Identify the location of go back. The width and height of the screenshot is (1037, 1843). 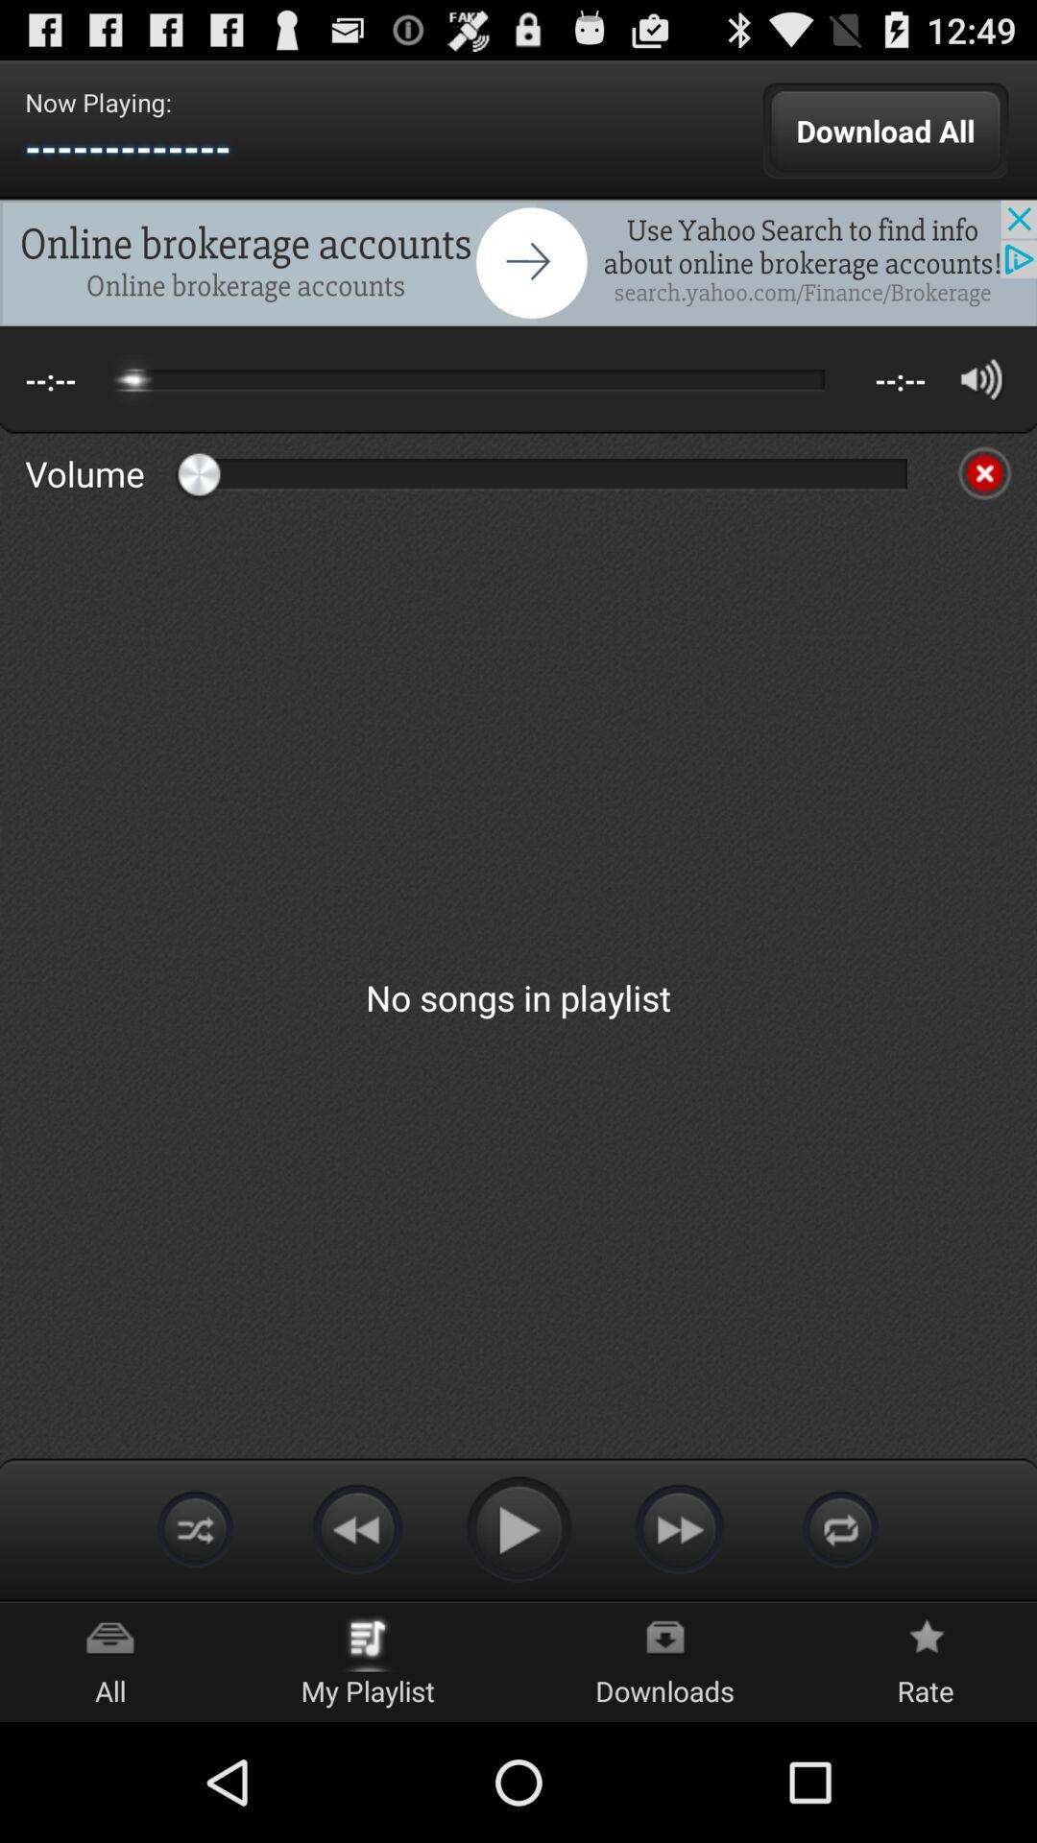
(357, 1528).